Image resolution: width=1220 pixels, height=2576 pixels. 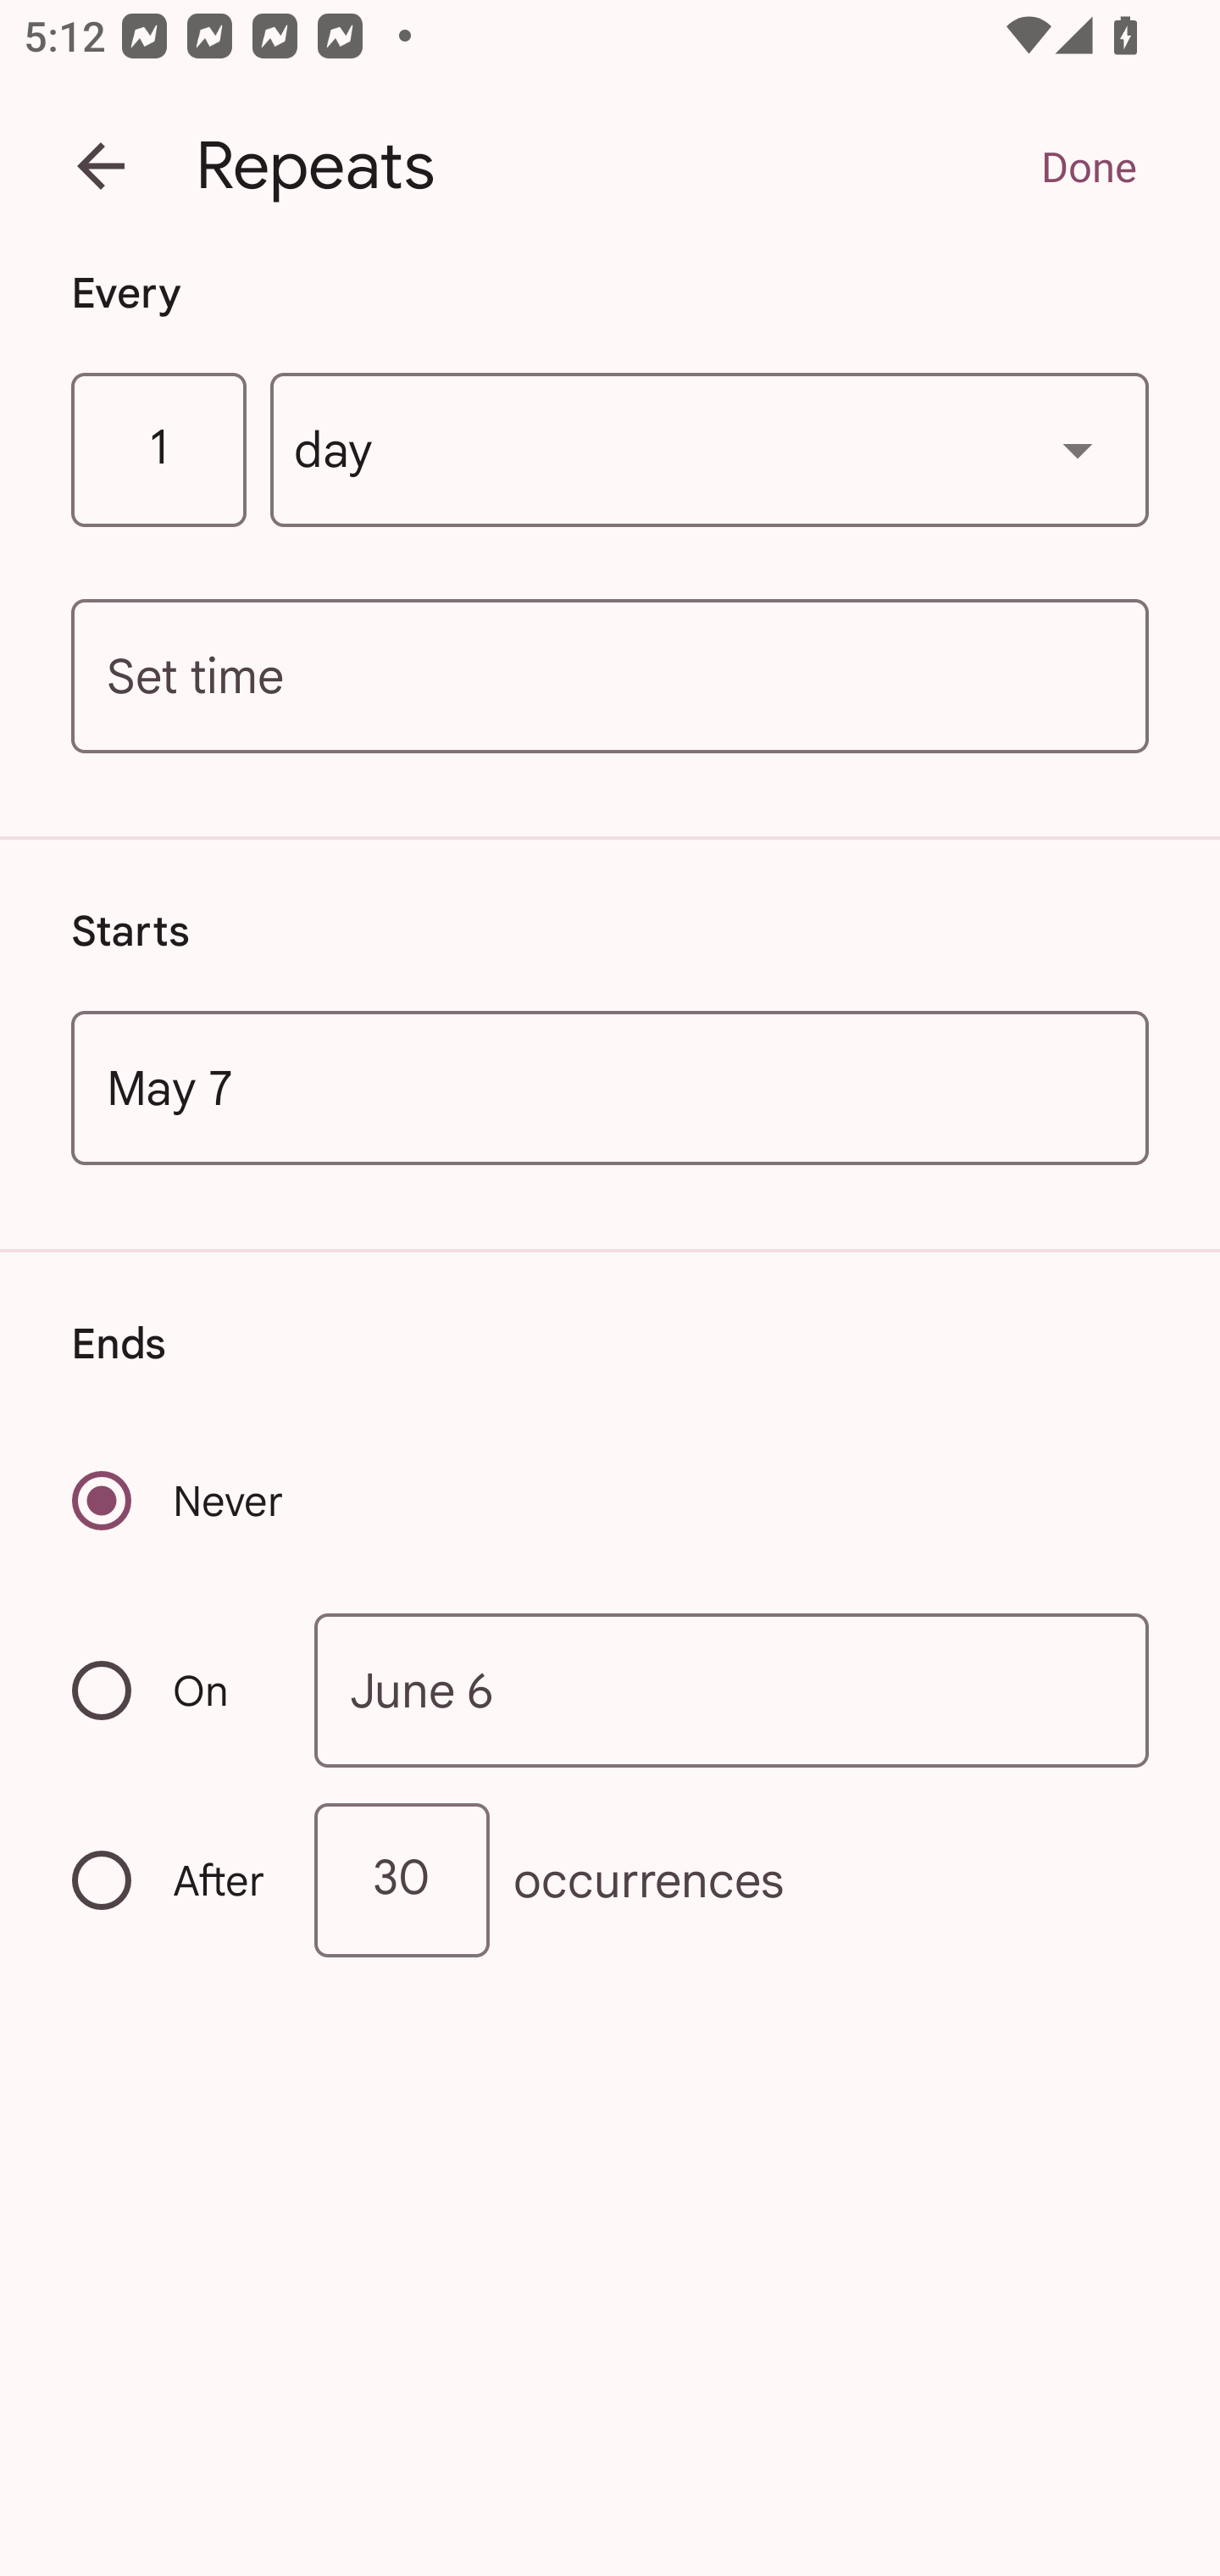 What do you see at coordinates (101, 166) in the screenshot?
I see `Back` at bounding box center [101, 166].